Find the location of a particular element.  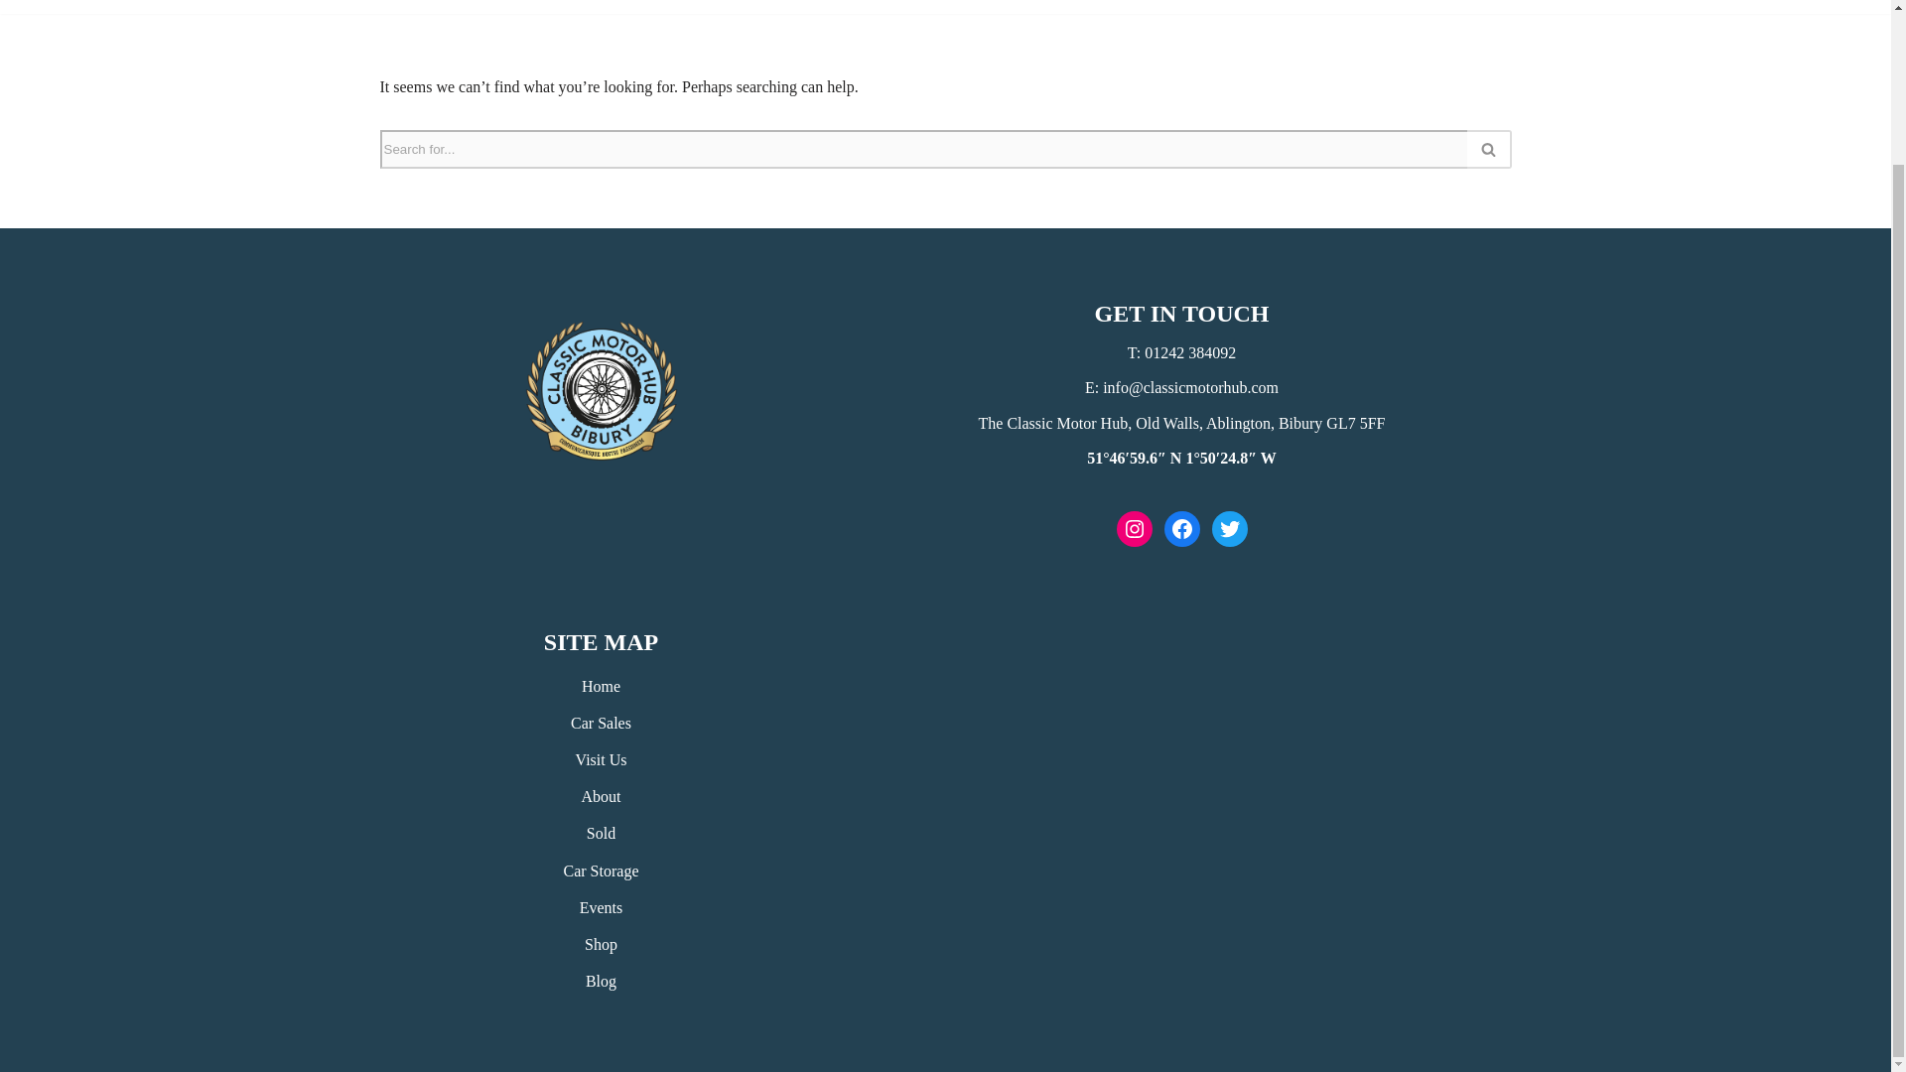

Car Storage is located at coordinates (602, 871).